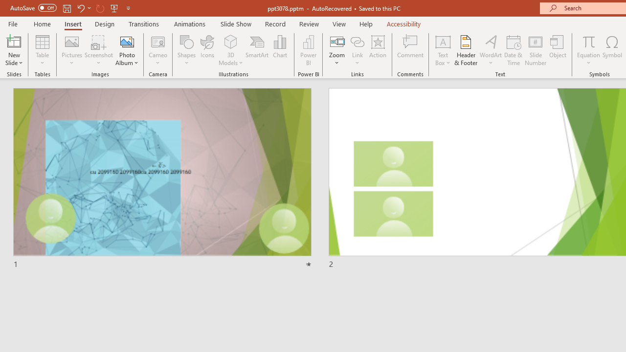 Image resolution: width=626 pixels, height=352 pixels. I want to click on Chart..., so click(280, 50).